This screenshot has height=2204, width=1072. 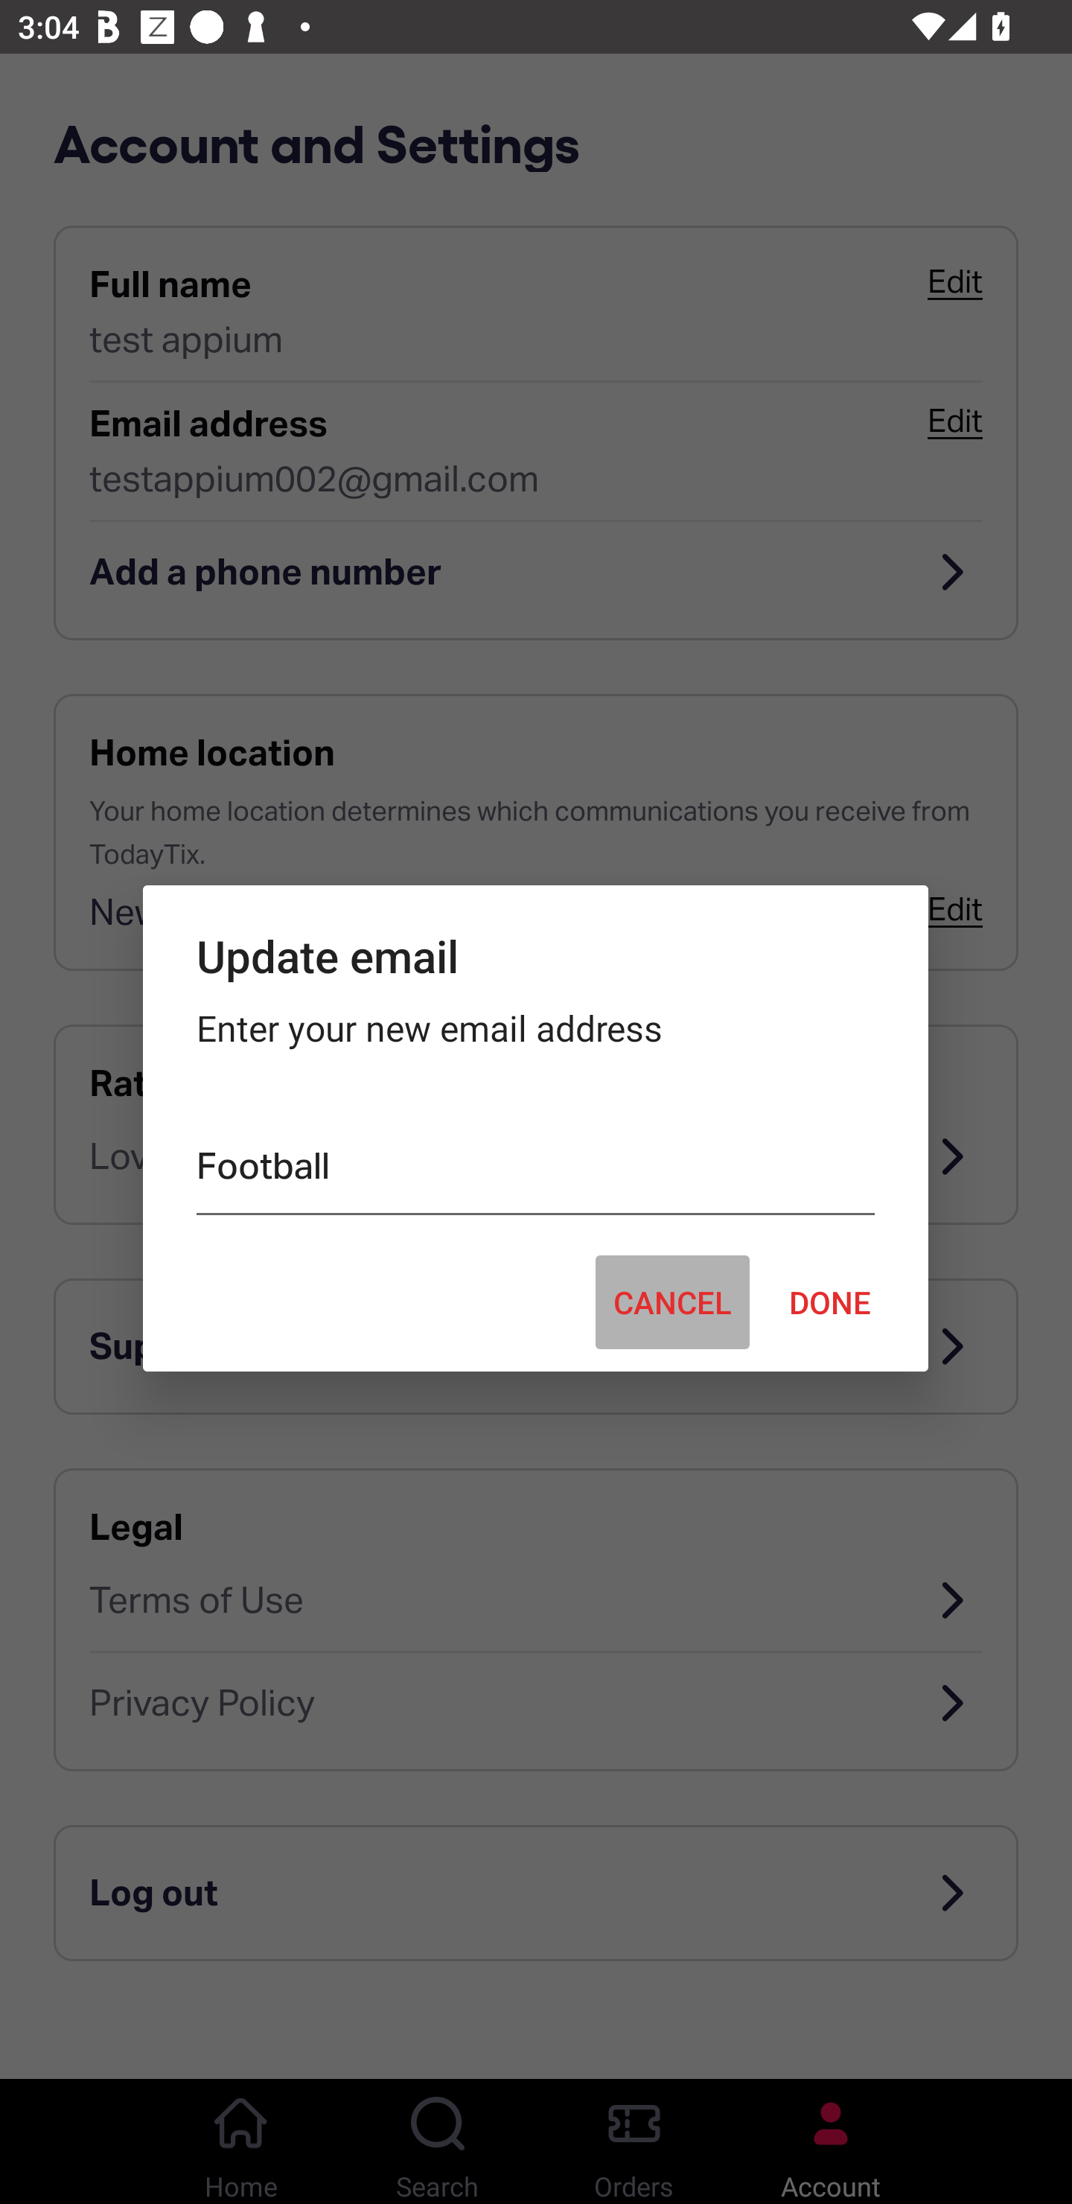 I want to click on DONE, so click(x=830, y=1302).